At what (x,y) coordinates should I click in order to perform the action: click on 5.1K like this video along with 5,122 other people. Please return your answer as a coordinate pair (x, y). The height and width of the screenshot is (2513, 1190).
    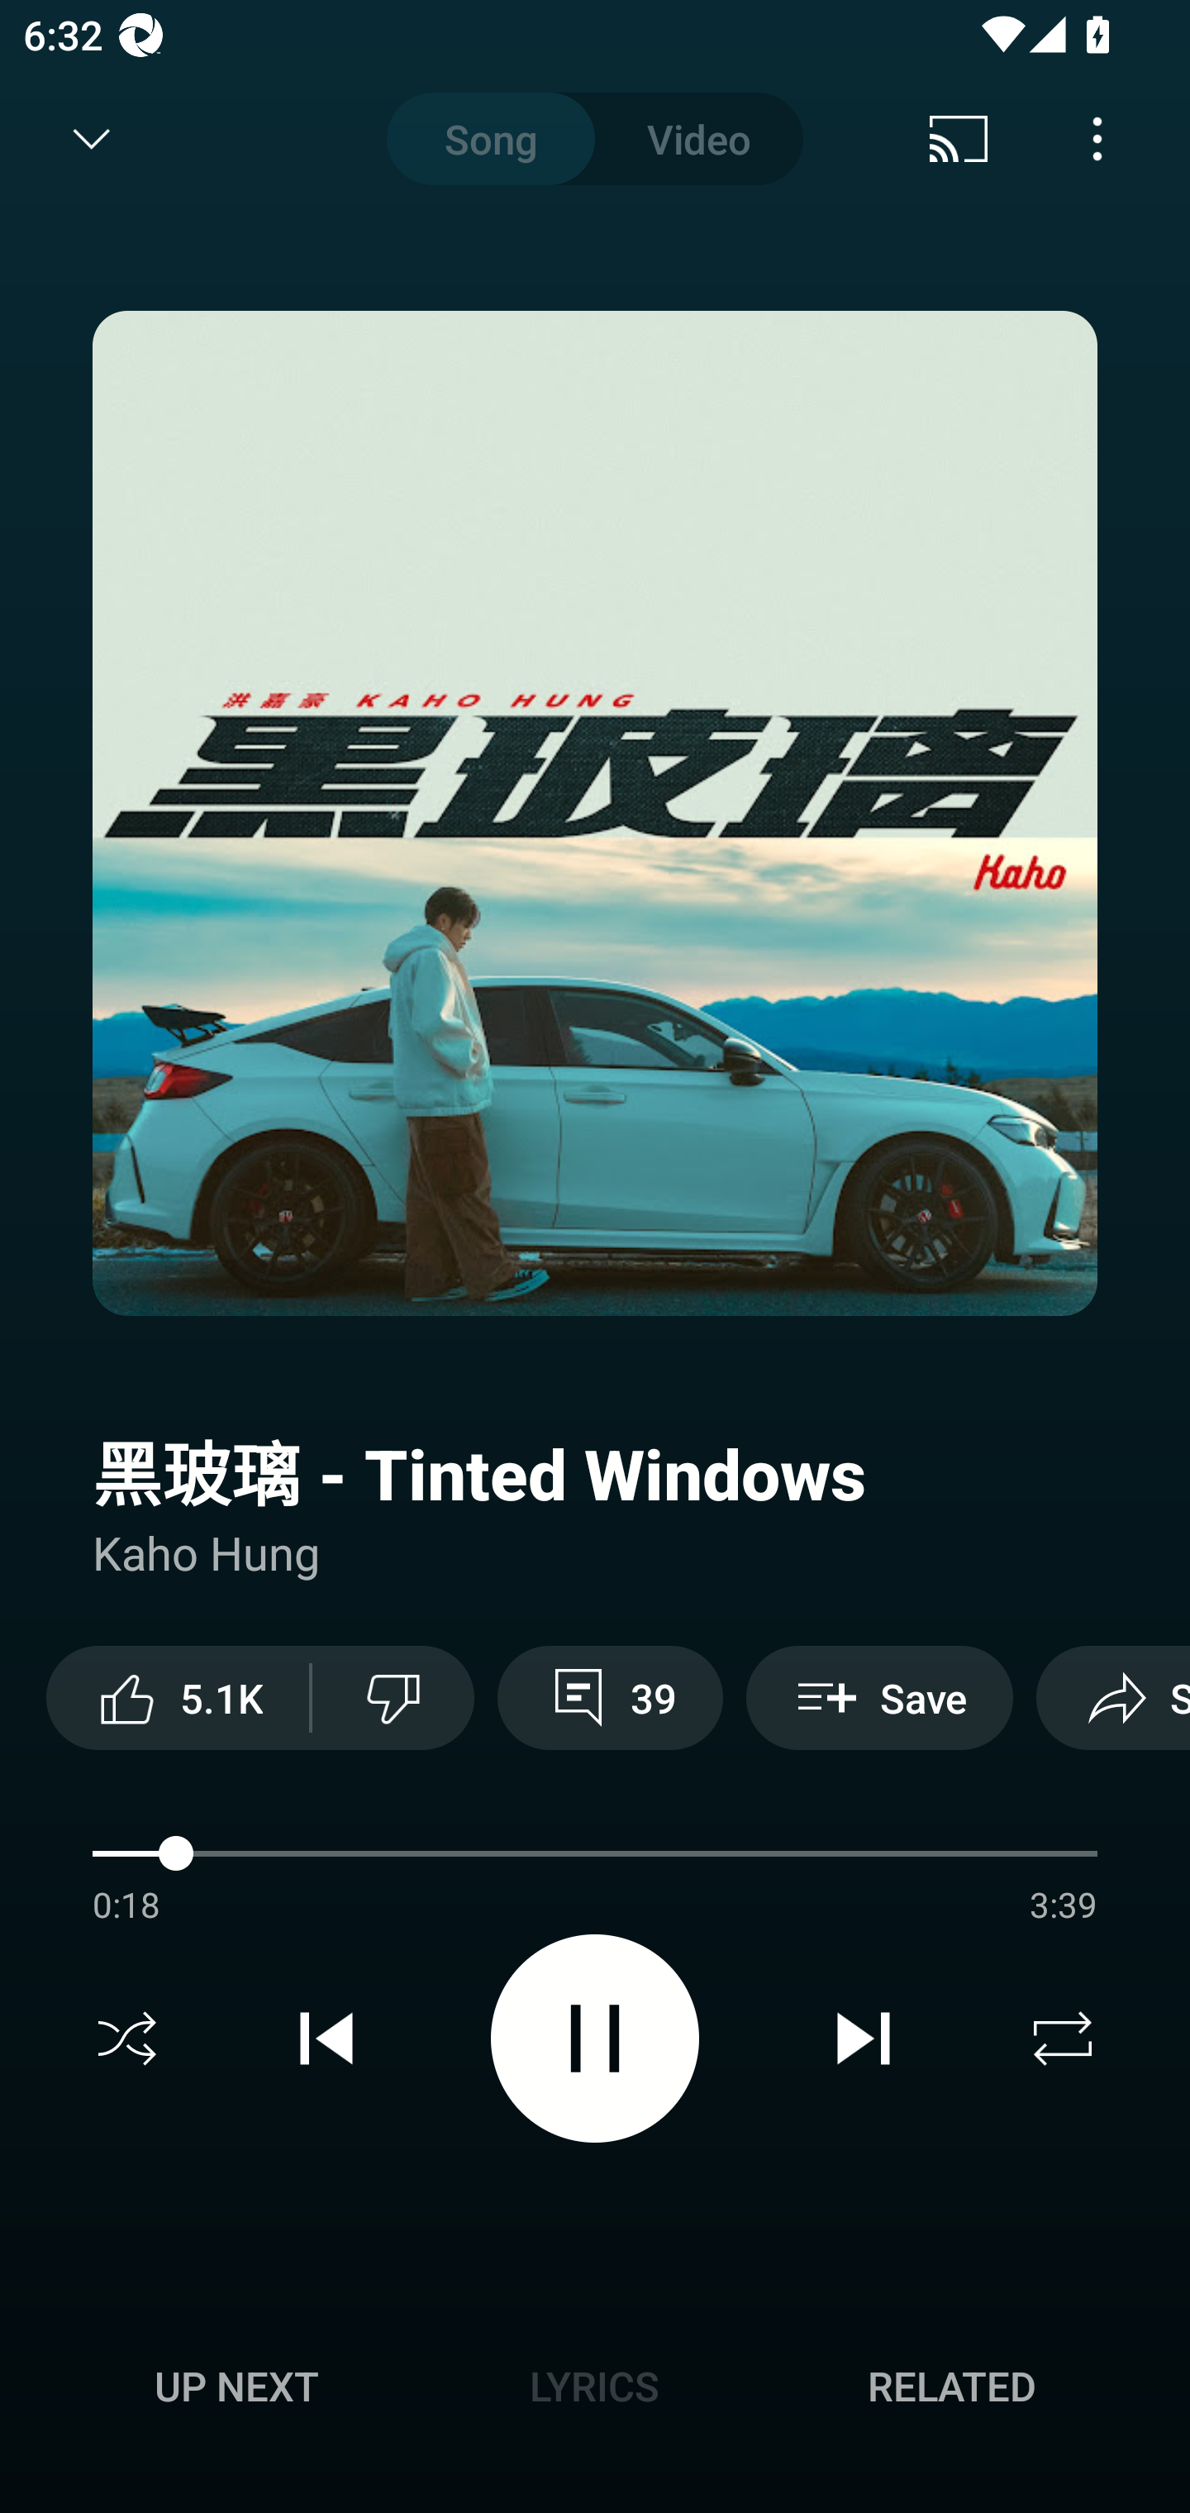
    Looking at the image, I should click on (178, 1697).